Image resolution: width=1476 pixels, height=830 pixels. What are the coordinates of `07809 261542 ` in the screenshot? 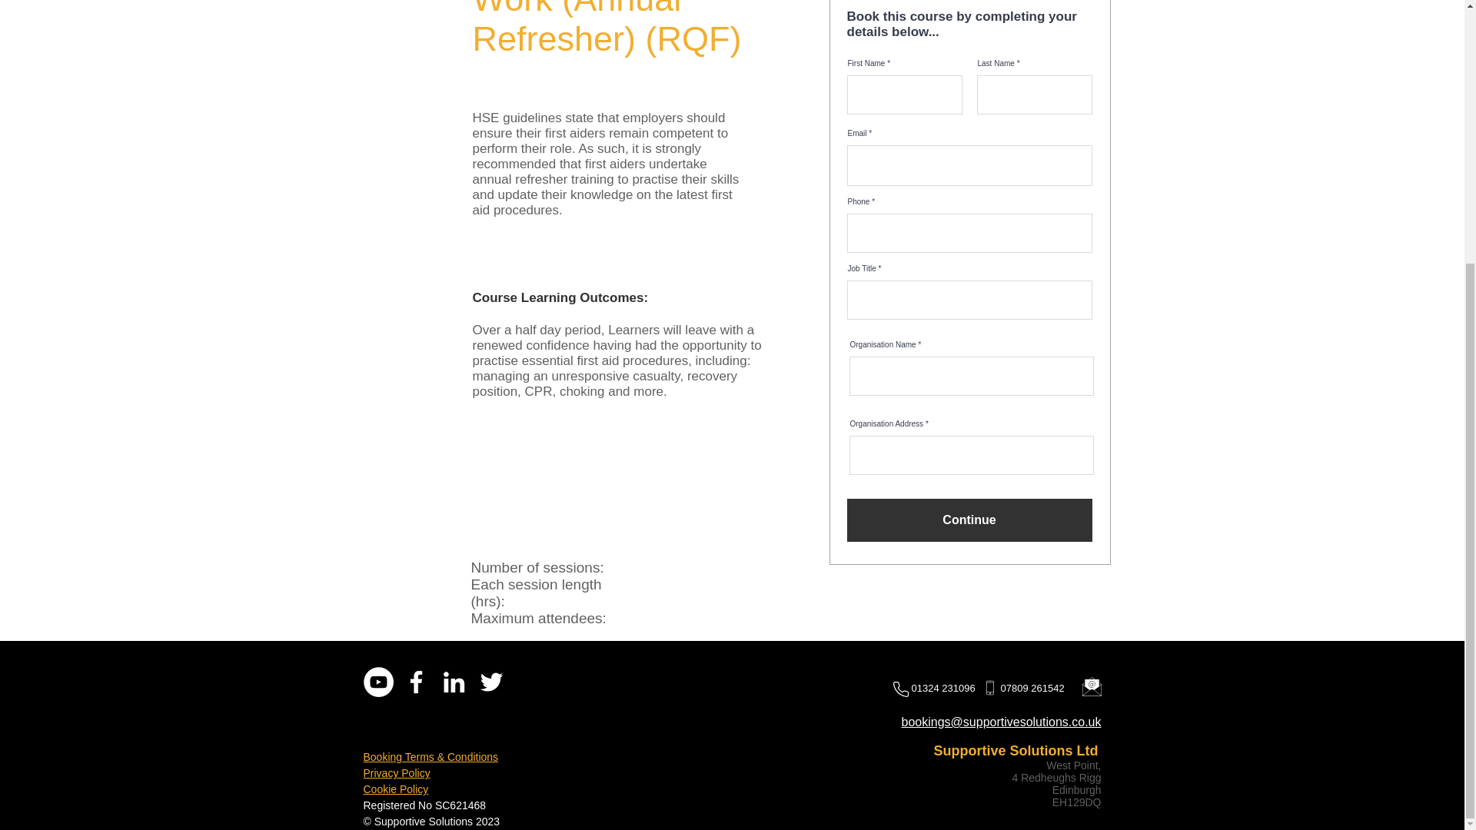 It's located at (1033, 687).